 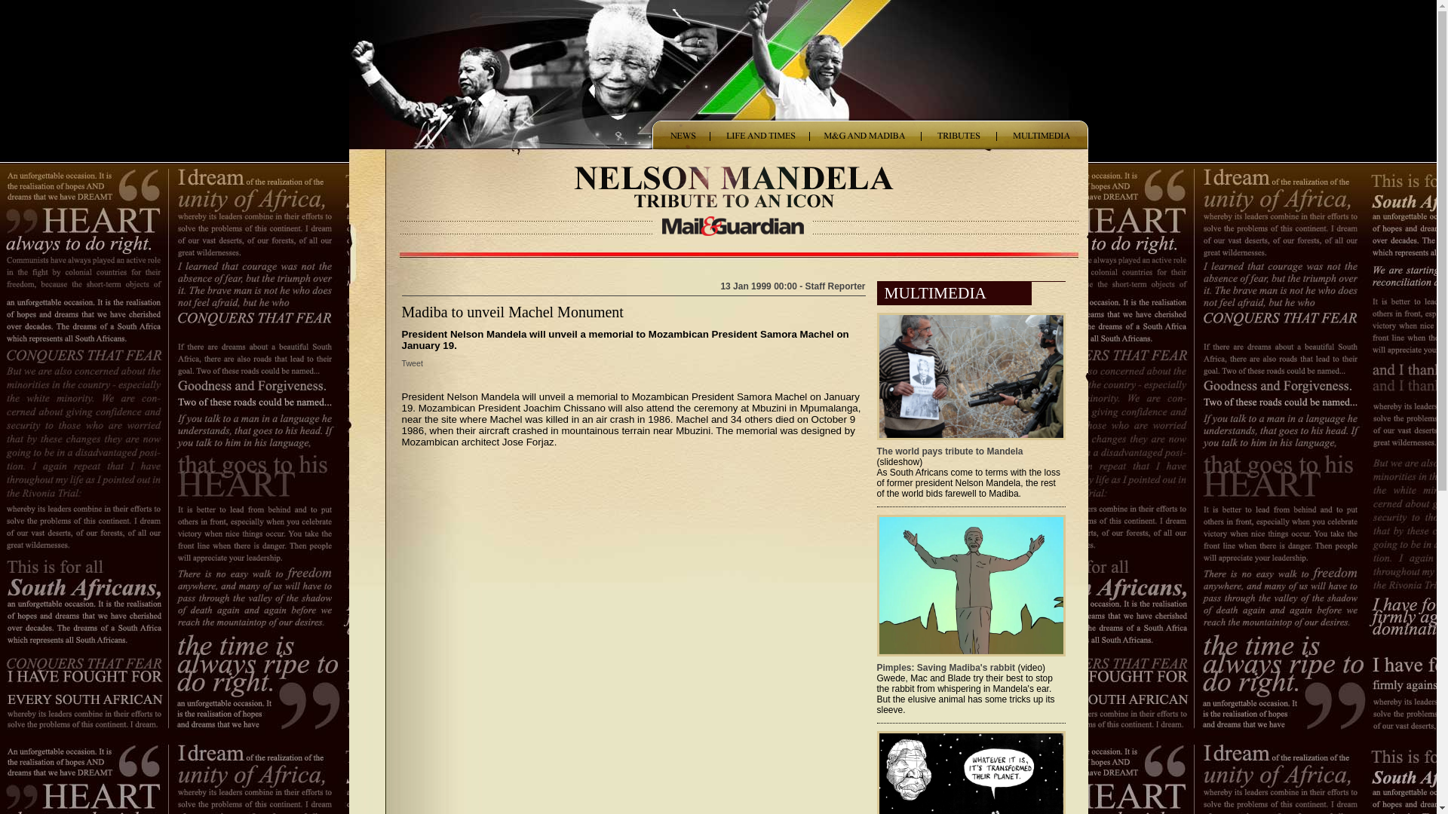 What do you see at coordinates (949, 451) in the screenshot?
I see `The world pays tribute to Mandela` at bounding box center [949, 451].